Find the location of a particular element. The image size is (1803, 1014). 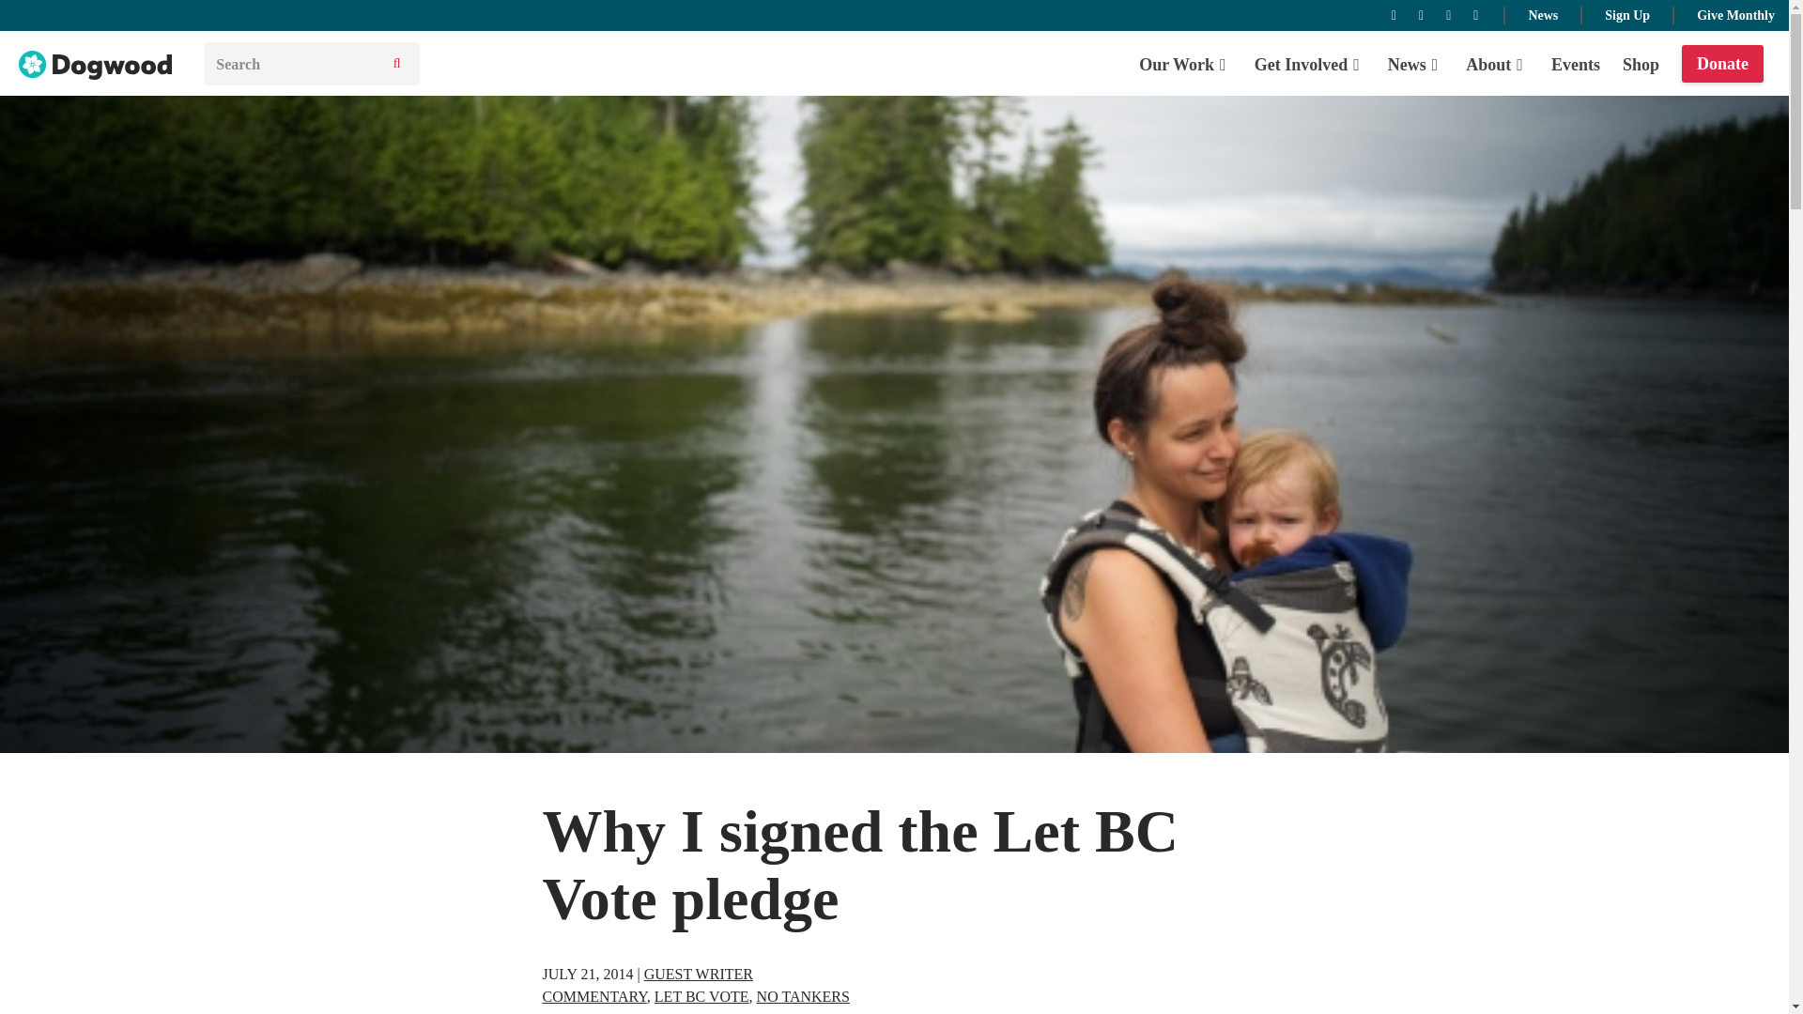

Get Involved is located at coordinates (1309, 64).